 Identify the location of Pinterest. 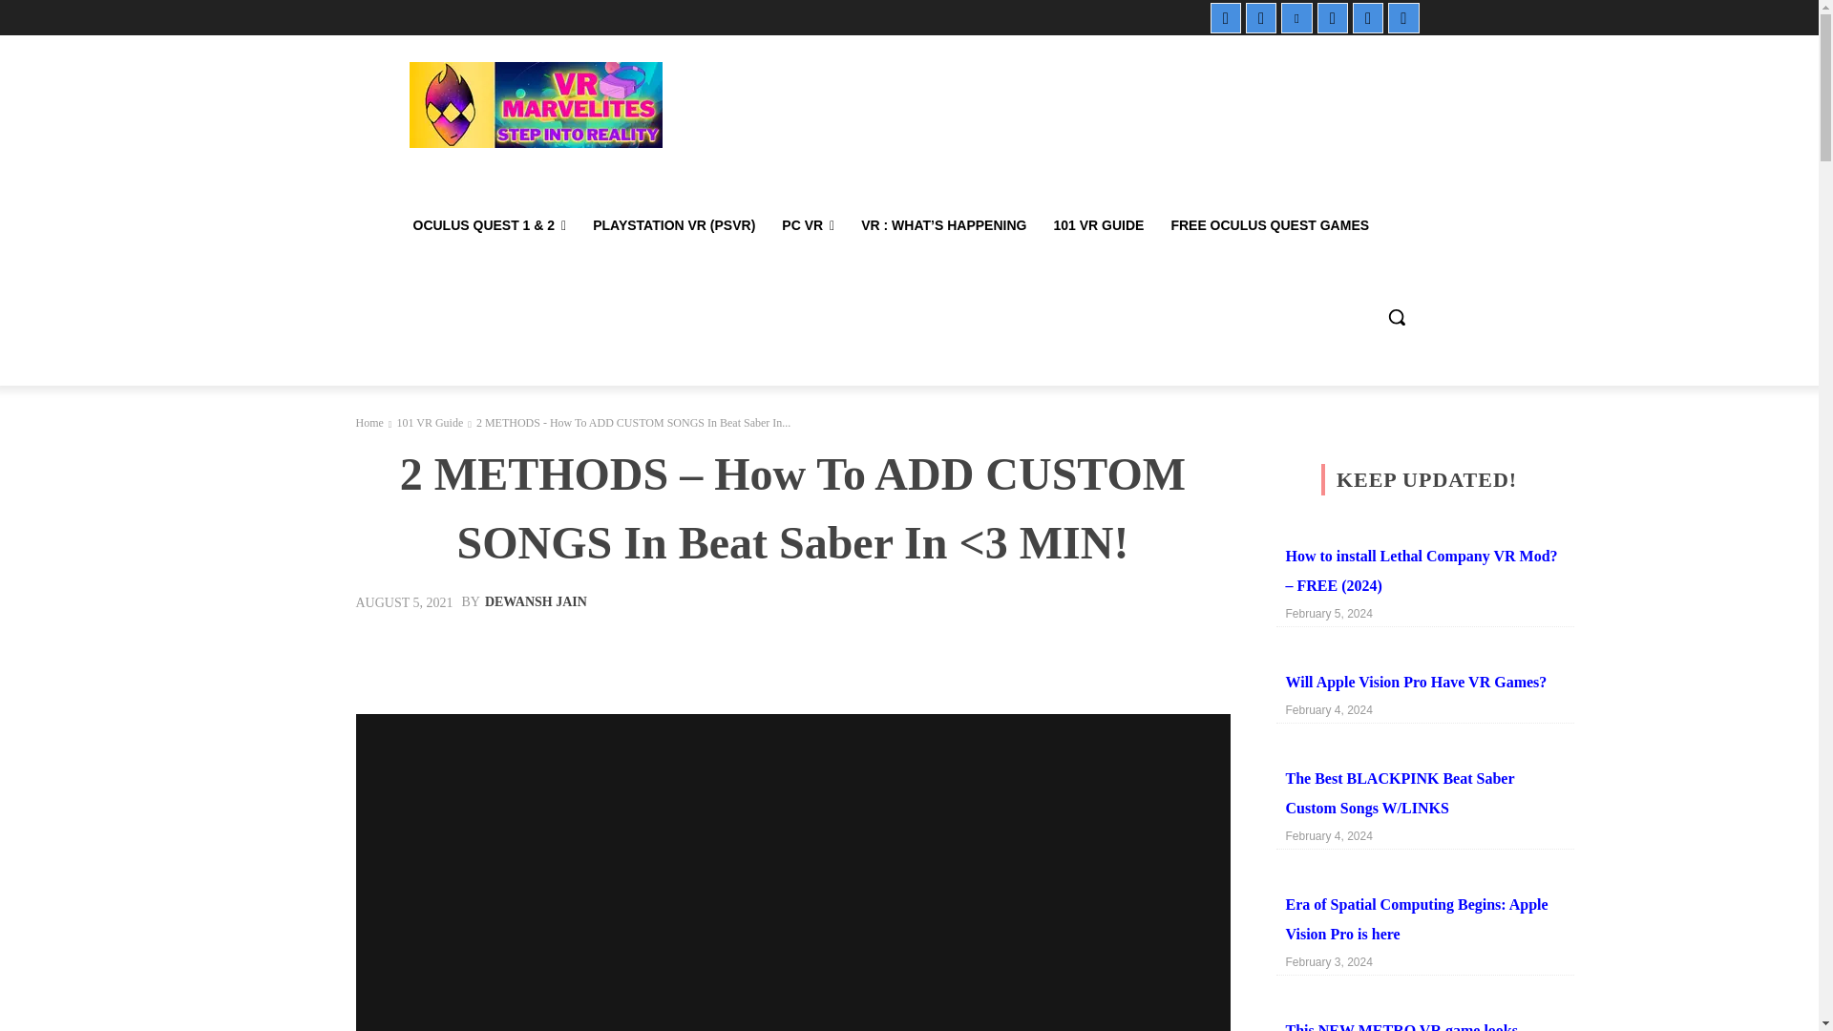
(1296, 17).